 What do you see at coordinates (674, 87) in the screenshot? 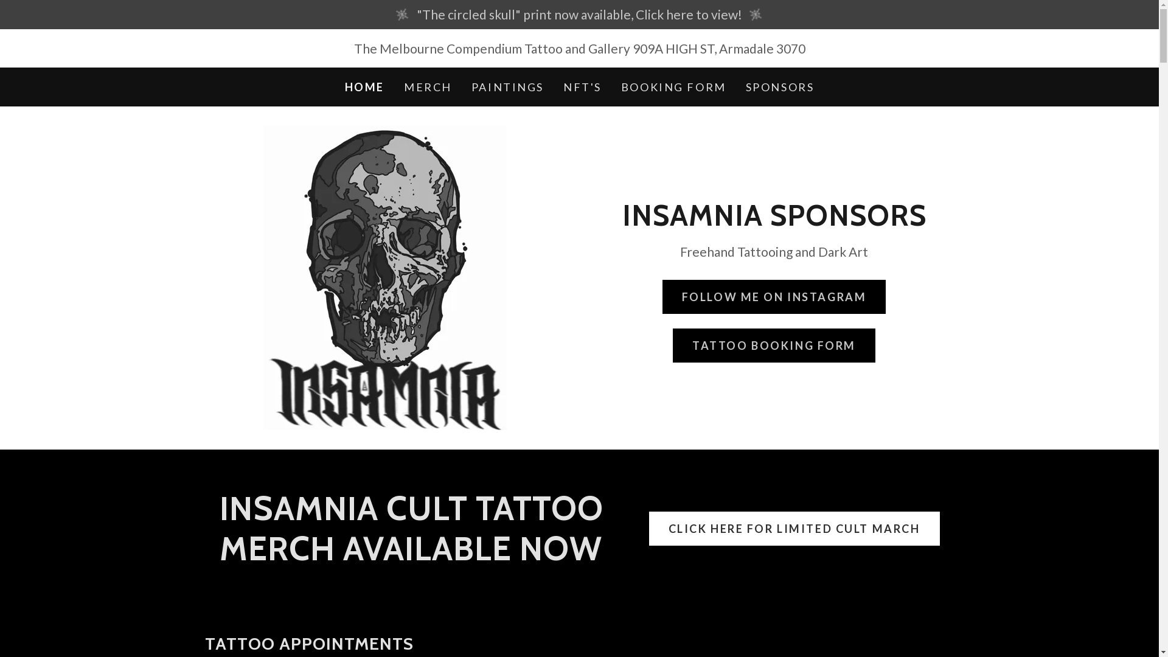
I see `BOOKING FORM` at bounding box center [674, 87].